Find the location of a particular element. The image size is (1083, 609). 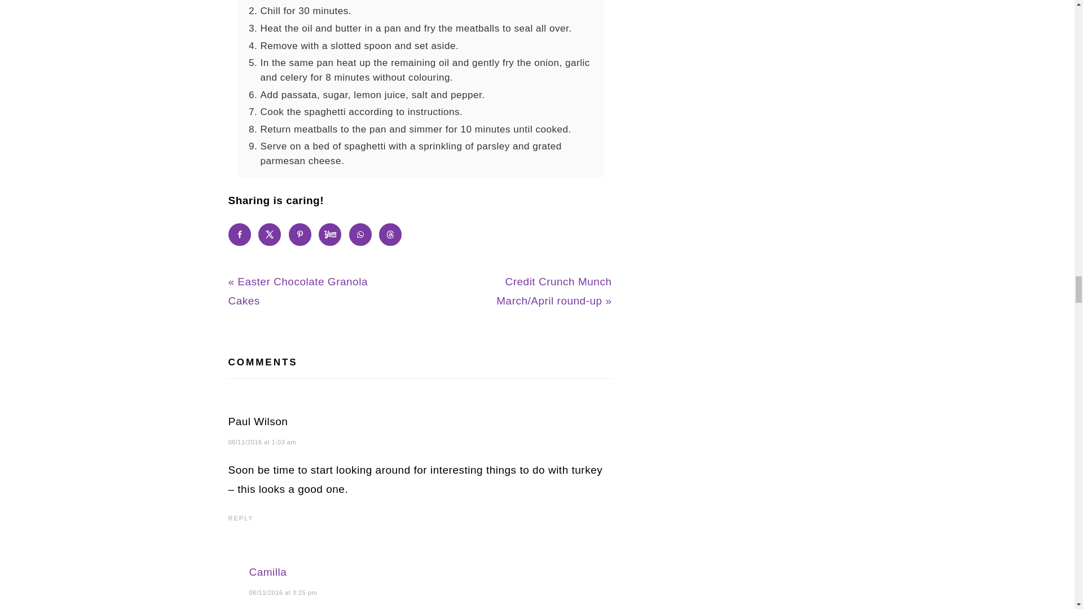

Share on Yummly is located at coordinates (329, 235).